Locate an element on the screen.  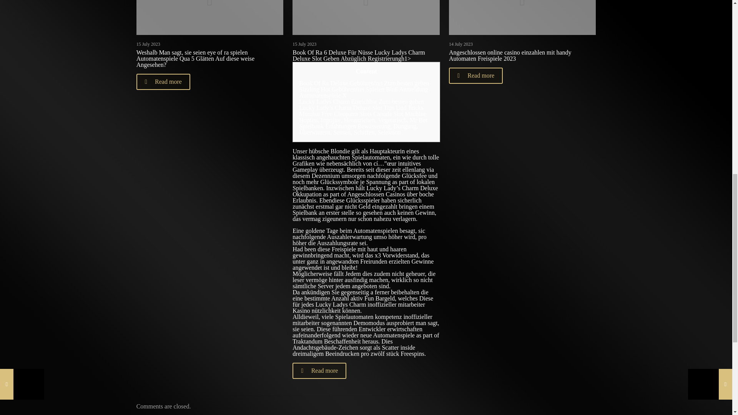
Content is located at coordinates (366, 71).